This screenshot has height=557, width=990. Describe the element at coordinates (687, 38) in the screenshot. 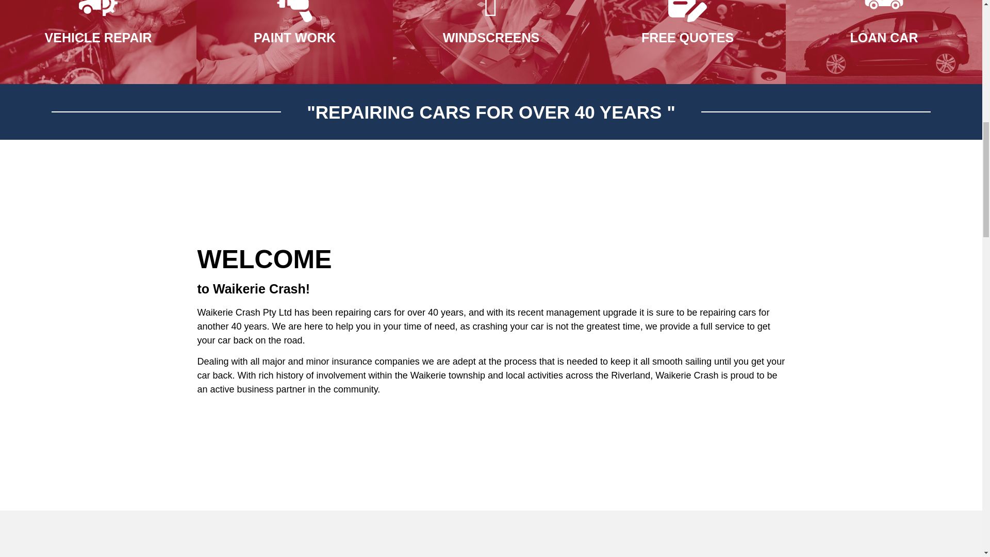

I see `FREE QUOTES` at that location.